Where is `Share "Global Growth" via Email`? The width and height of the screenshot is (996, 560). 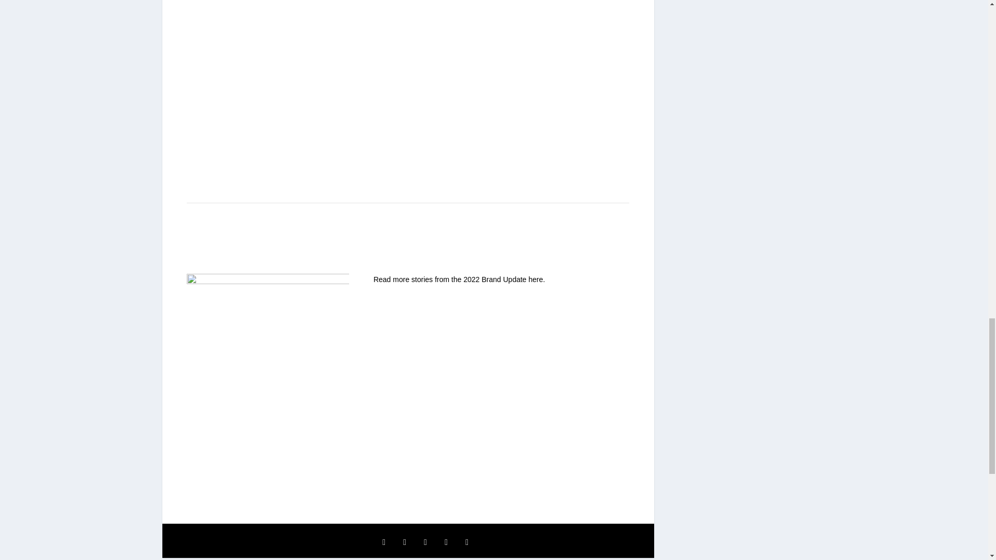 Share "Global Growth" via Email is located at coordinates (466, 542).